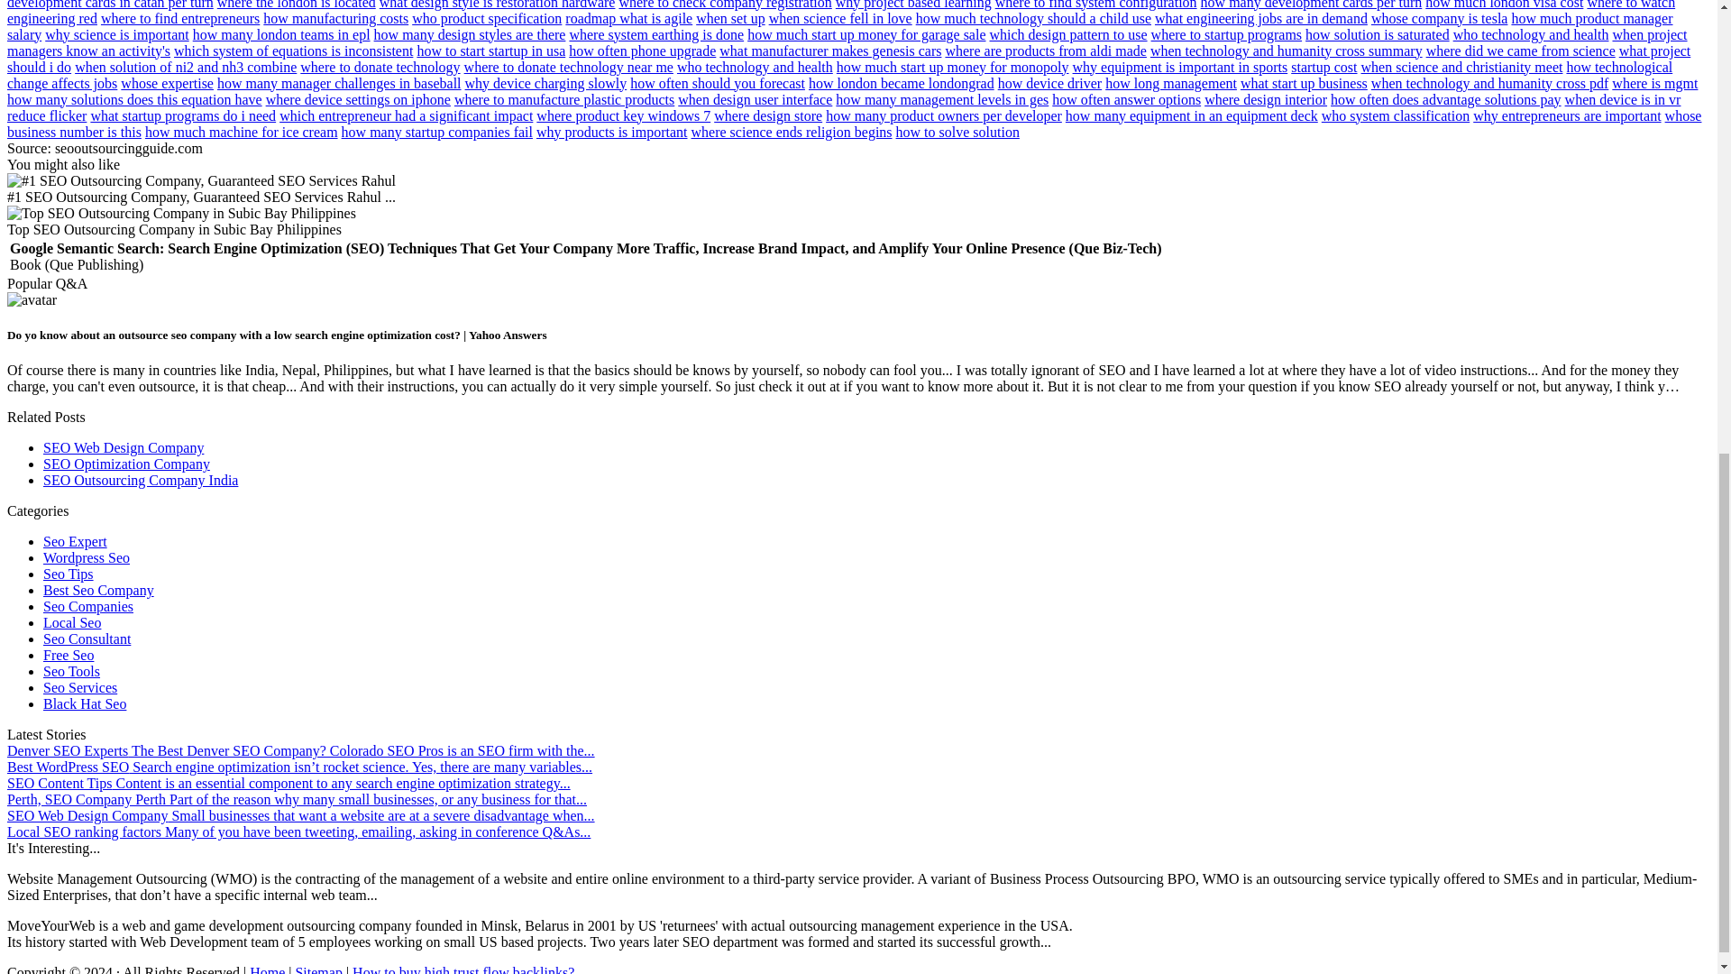 The image size is (1731, 974). Describe the element at coordinates (88, 606) in the screenshot. I see `View all posts filed under Seo Companies` at that location.